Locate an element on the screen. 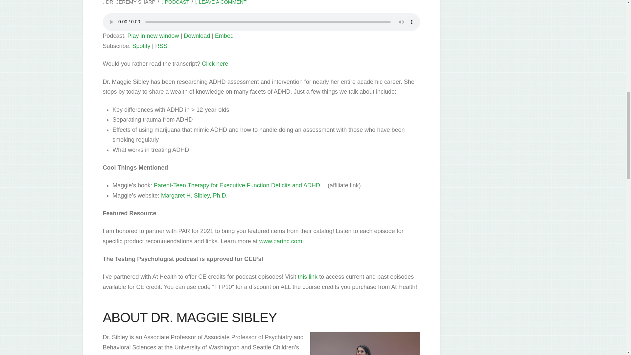  Subscribe on Spotify is located at coordinates (141, 46).